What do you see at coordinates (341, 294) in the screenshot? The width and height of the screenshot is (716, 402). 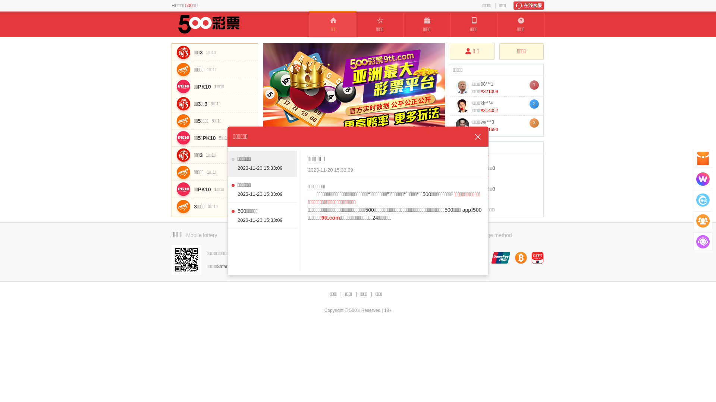 I see `|` at bounding box center [341, 294].